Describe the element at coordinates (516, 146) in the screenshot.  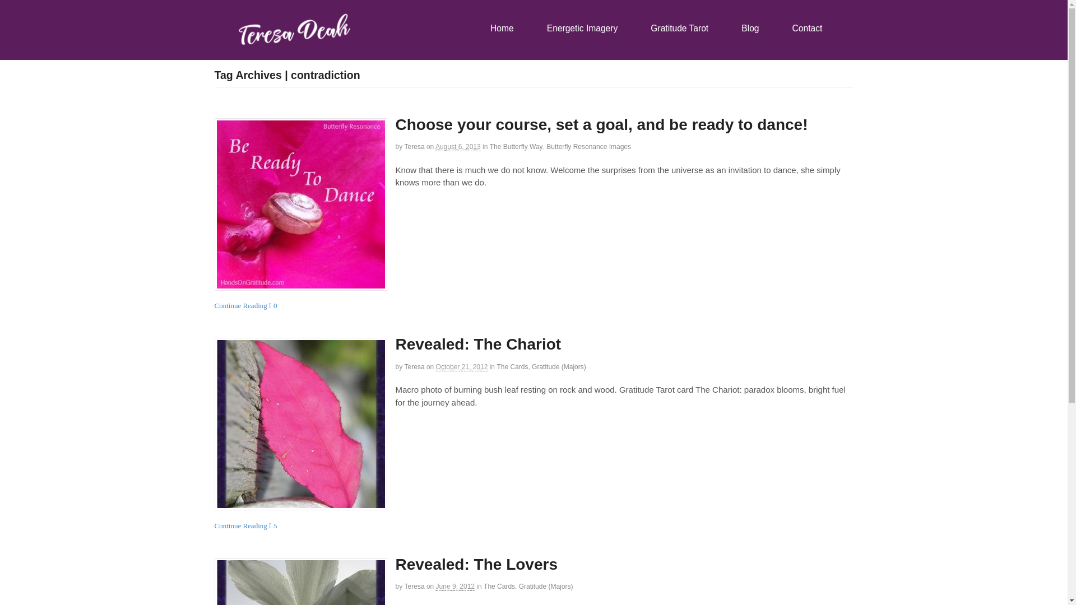
I see `The Butterfly Way` at that location.